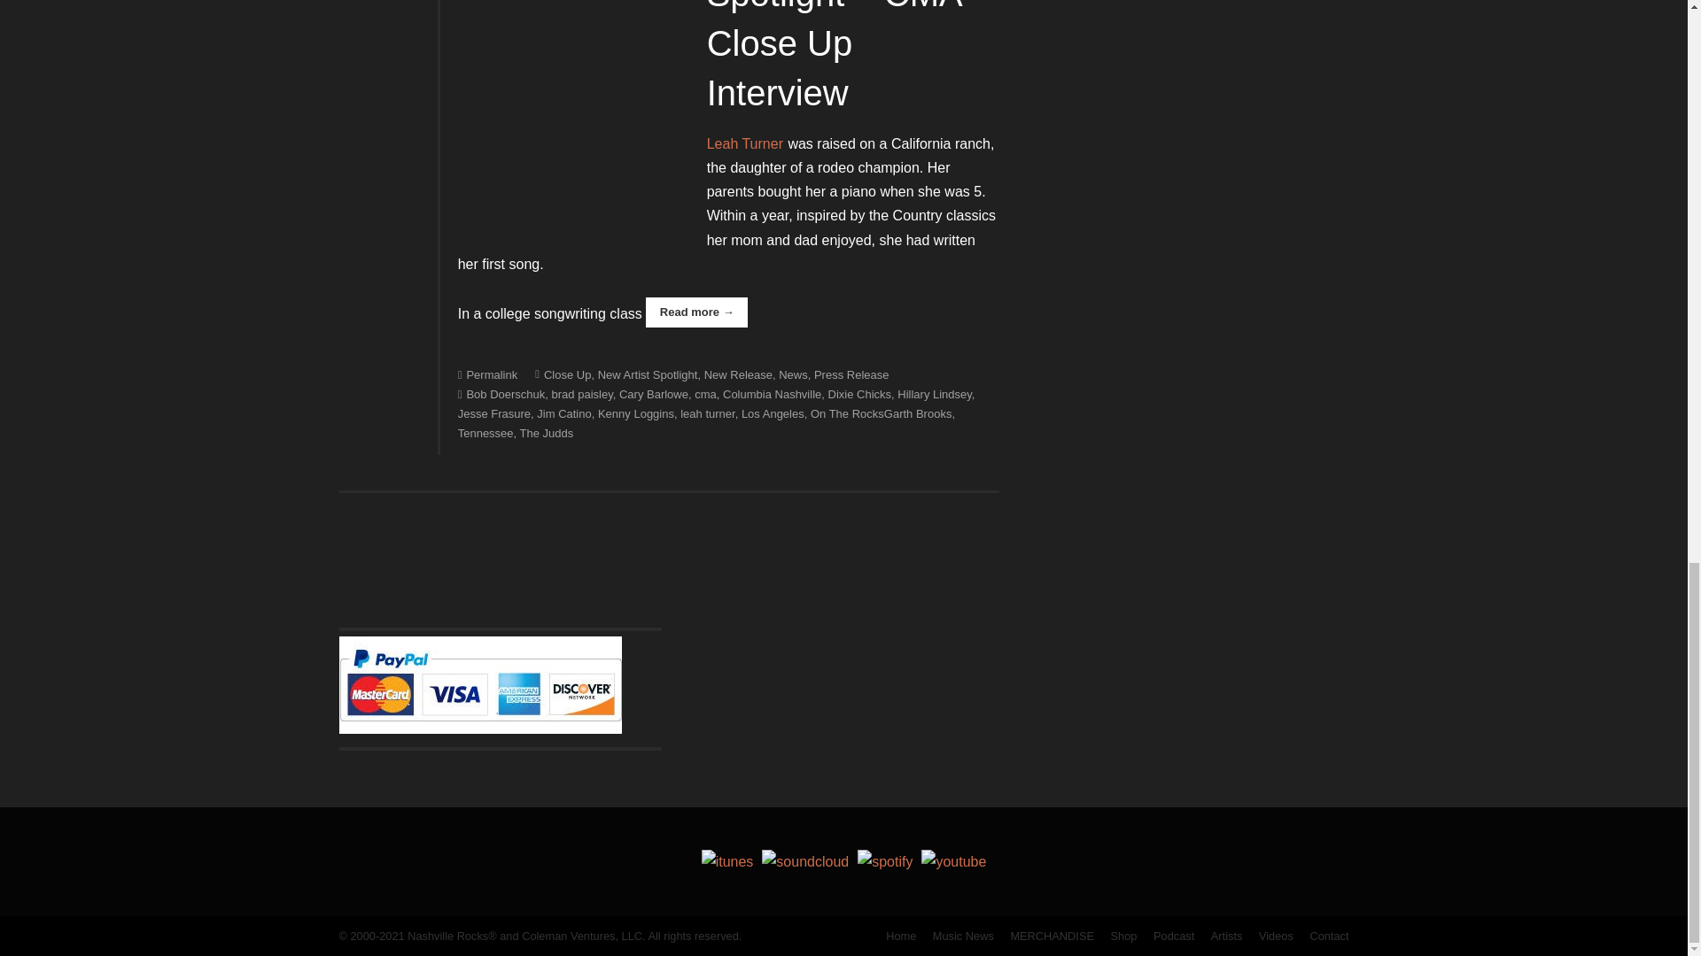 This screenshot has height=956, width=1701. I want to click on New Release, so click(737, 374).